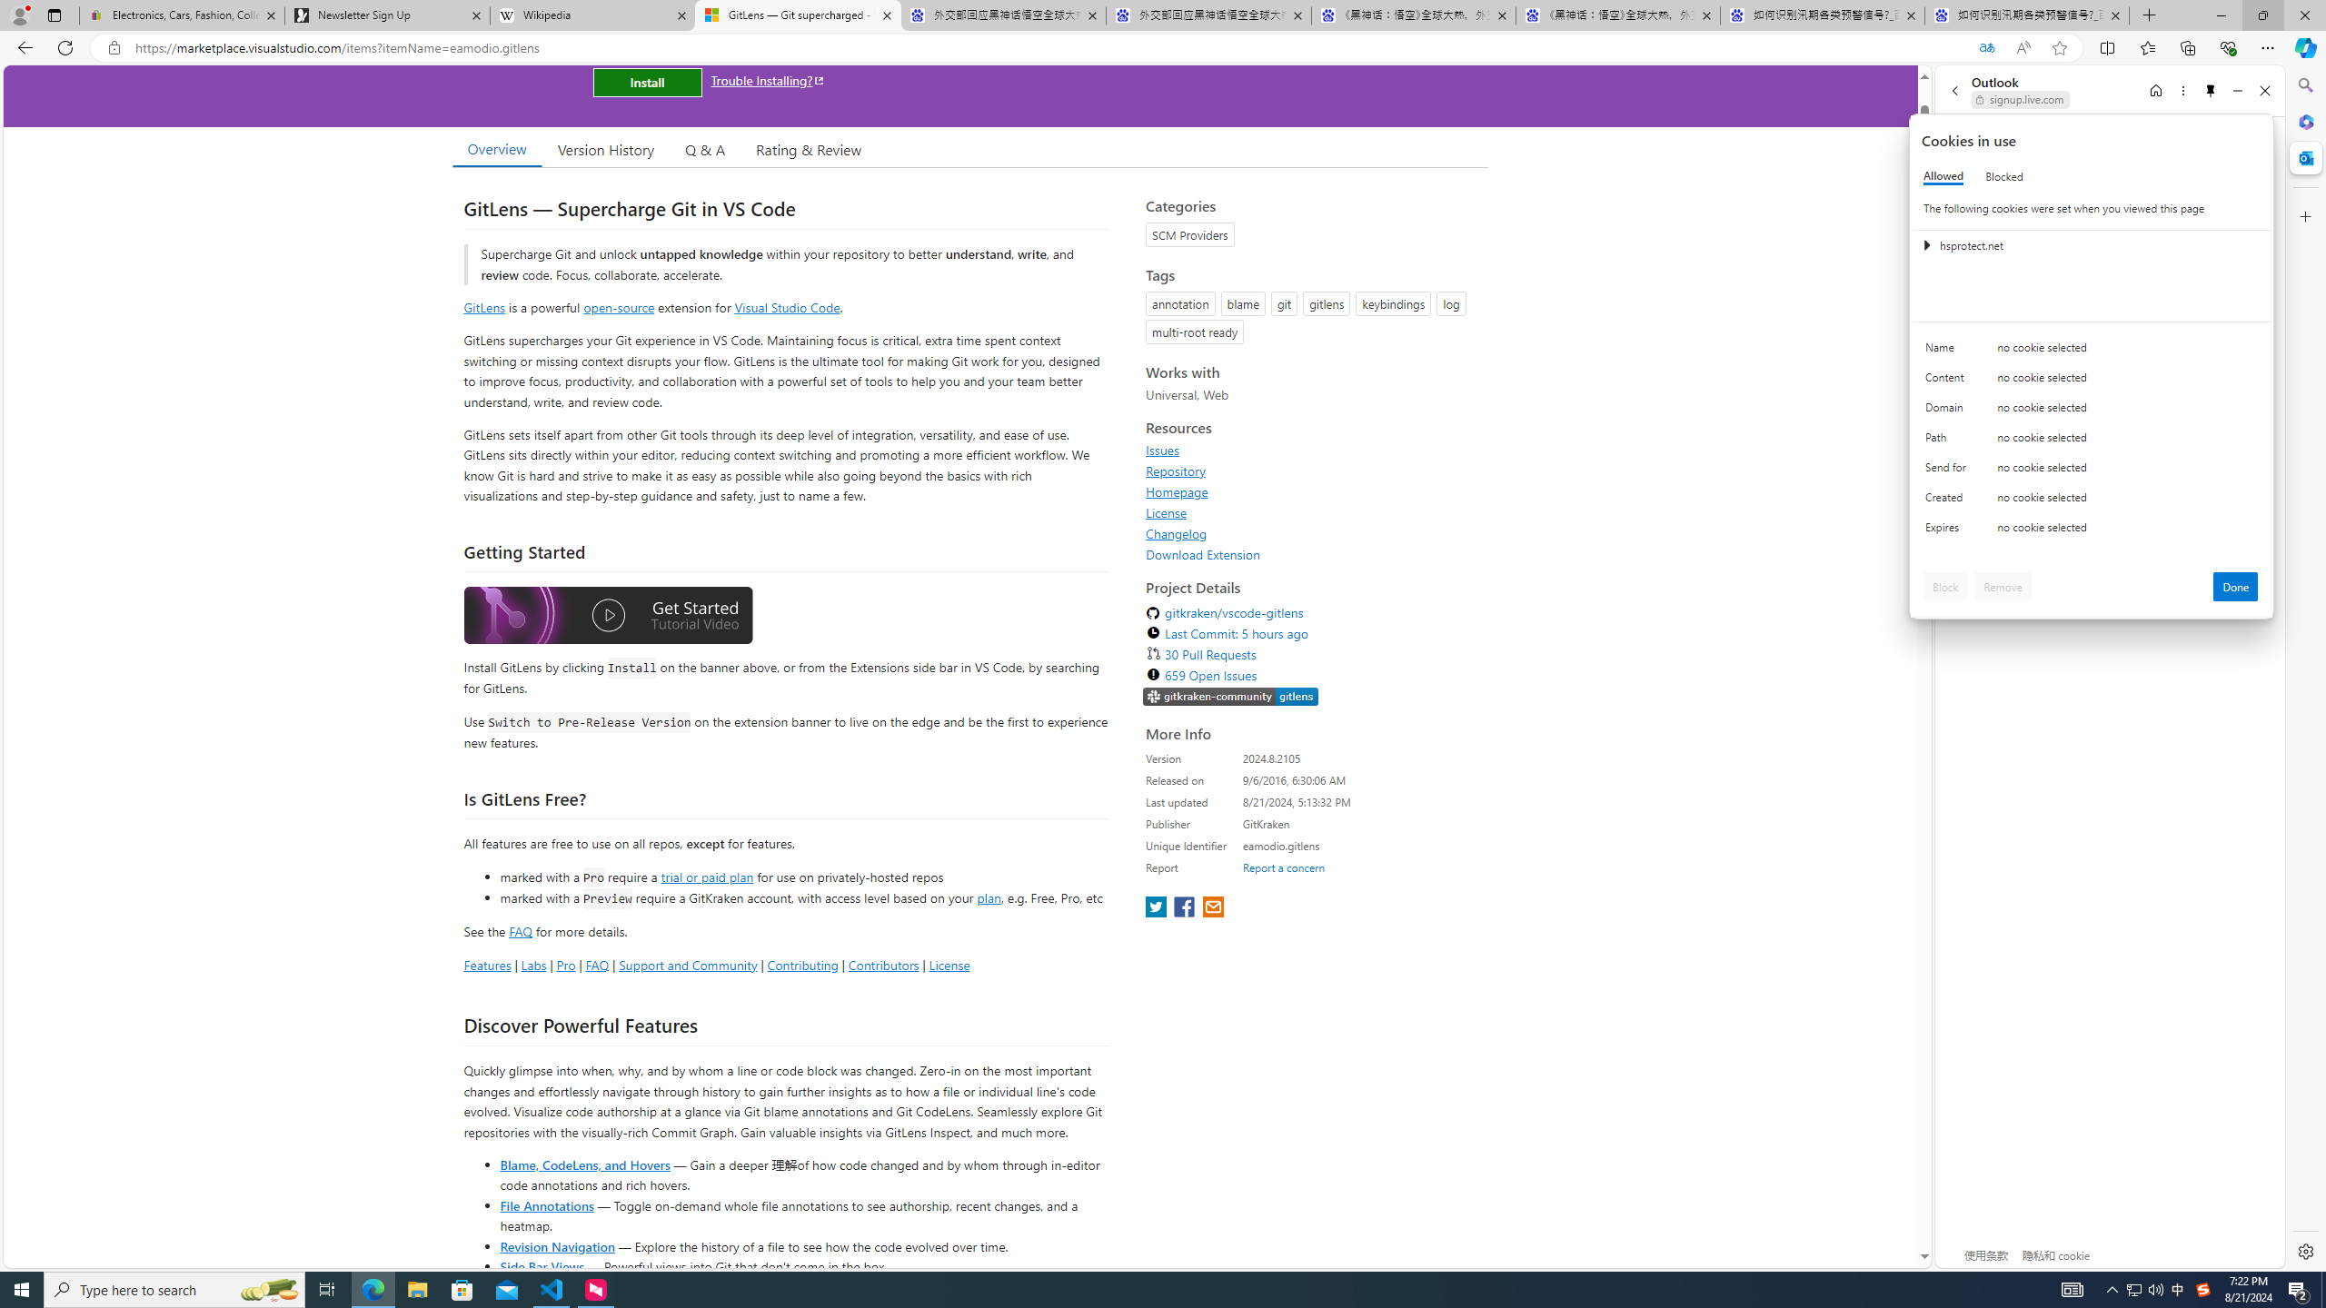 The width and height of the screenshot is (2326, 1308). Describe the element at coordinates (1949, 501) in the screenshot. I see `Created` at that location.